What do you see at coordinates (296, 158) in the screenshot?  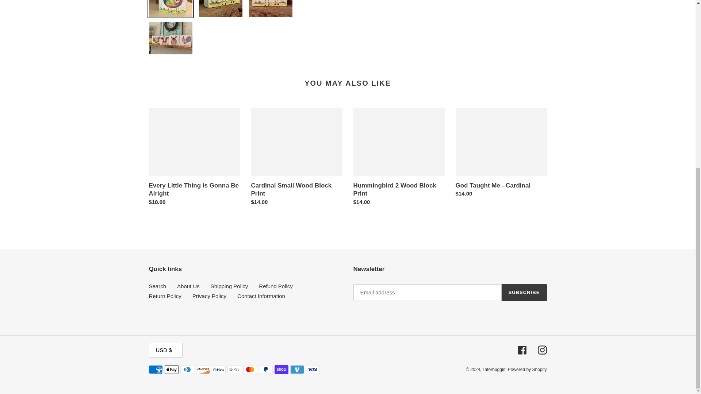 I see `Cardinal Small Wood Block Print` at bounding box center [296, 158].